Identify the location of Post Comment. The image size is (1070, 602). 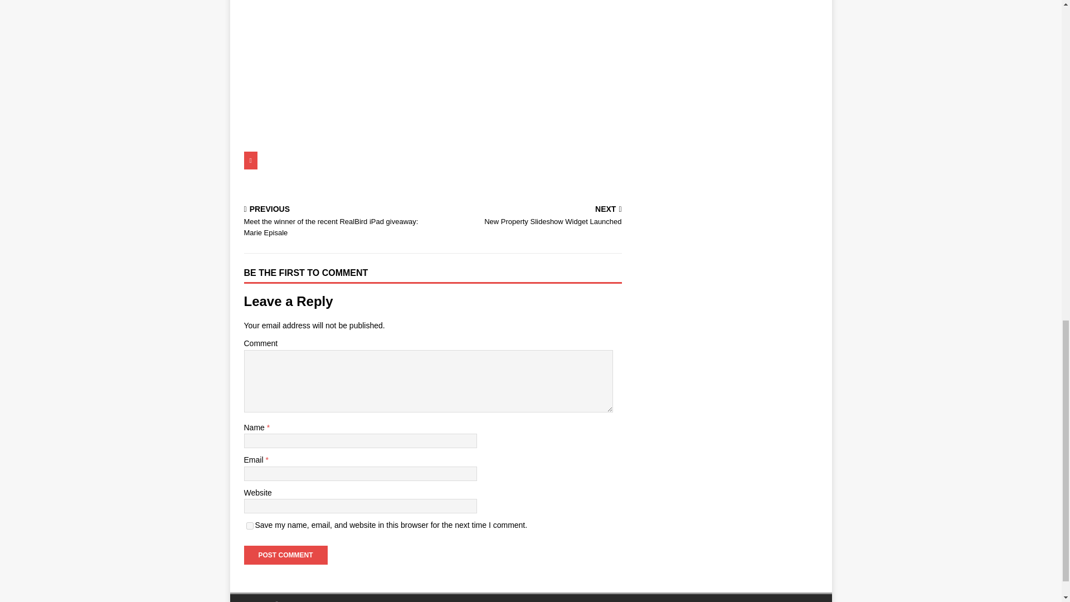
(517, 182).